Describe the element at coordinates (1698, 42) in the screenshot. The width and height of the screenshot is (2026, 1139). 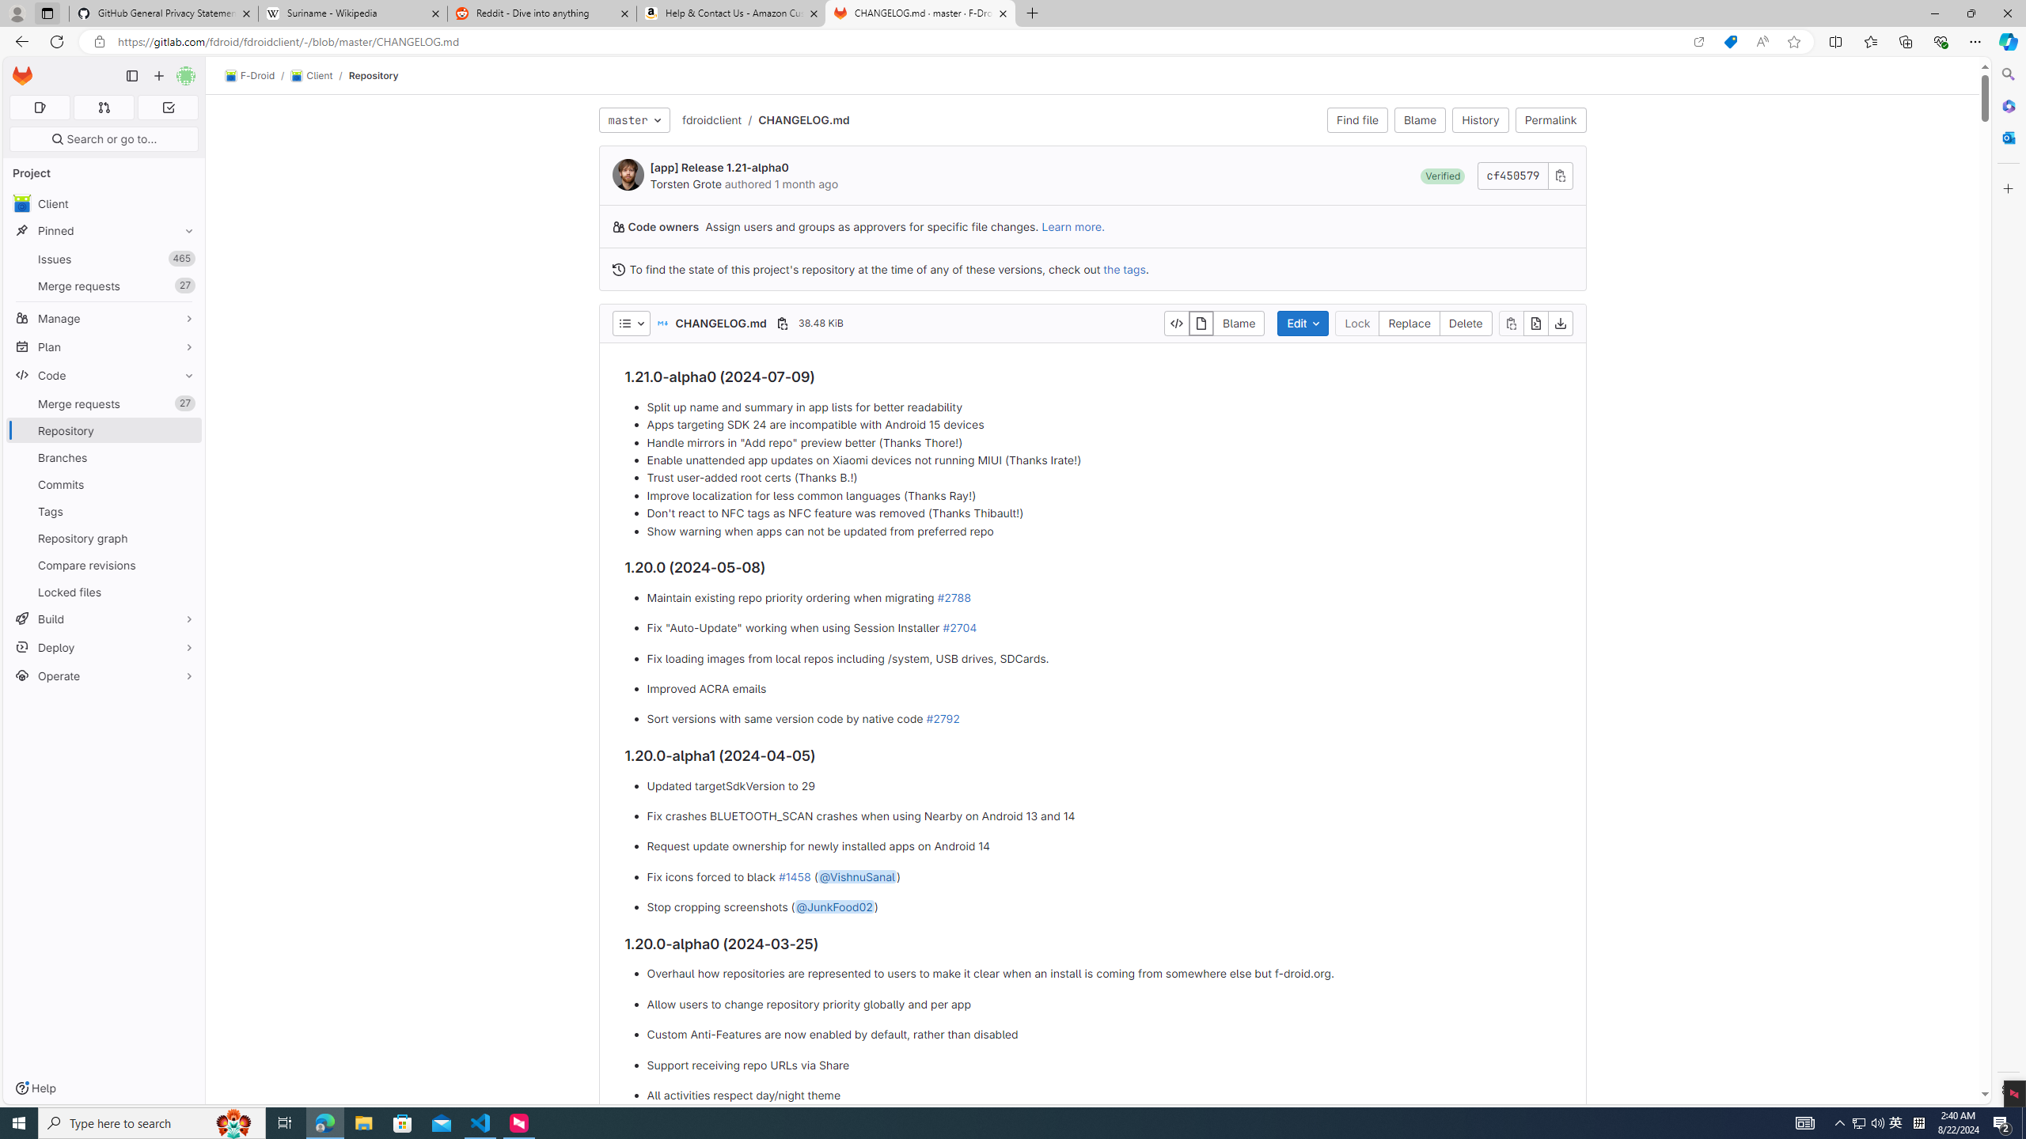
I see `Open in app` at that location.